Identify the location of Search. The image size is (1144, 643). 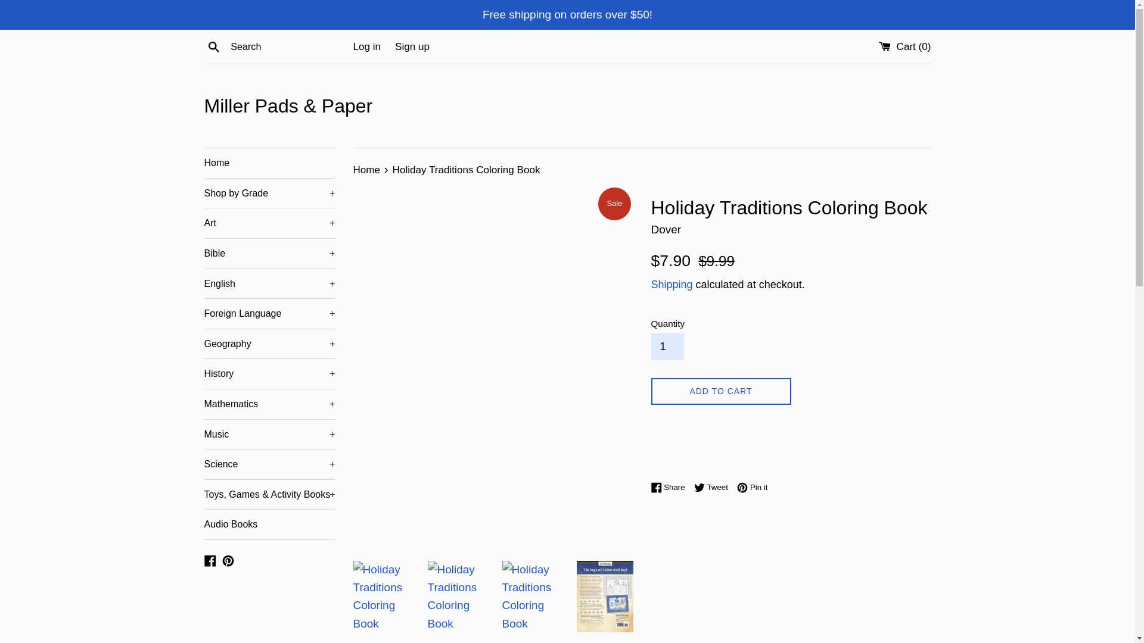
(213, 46).